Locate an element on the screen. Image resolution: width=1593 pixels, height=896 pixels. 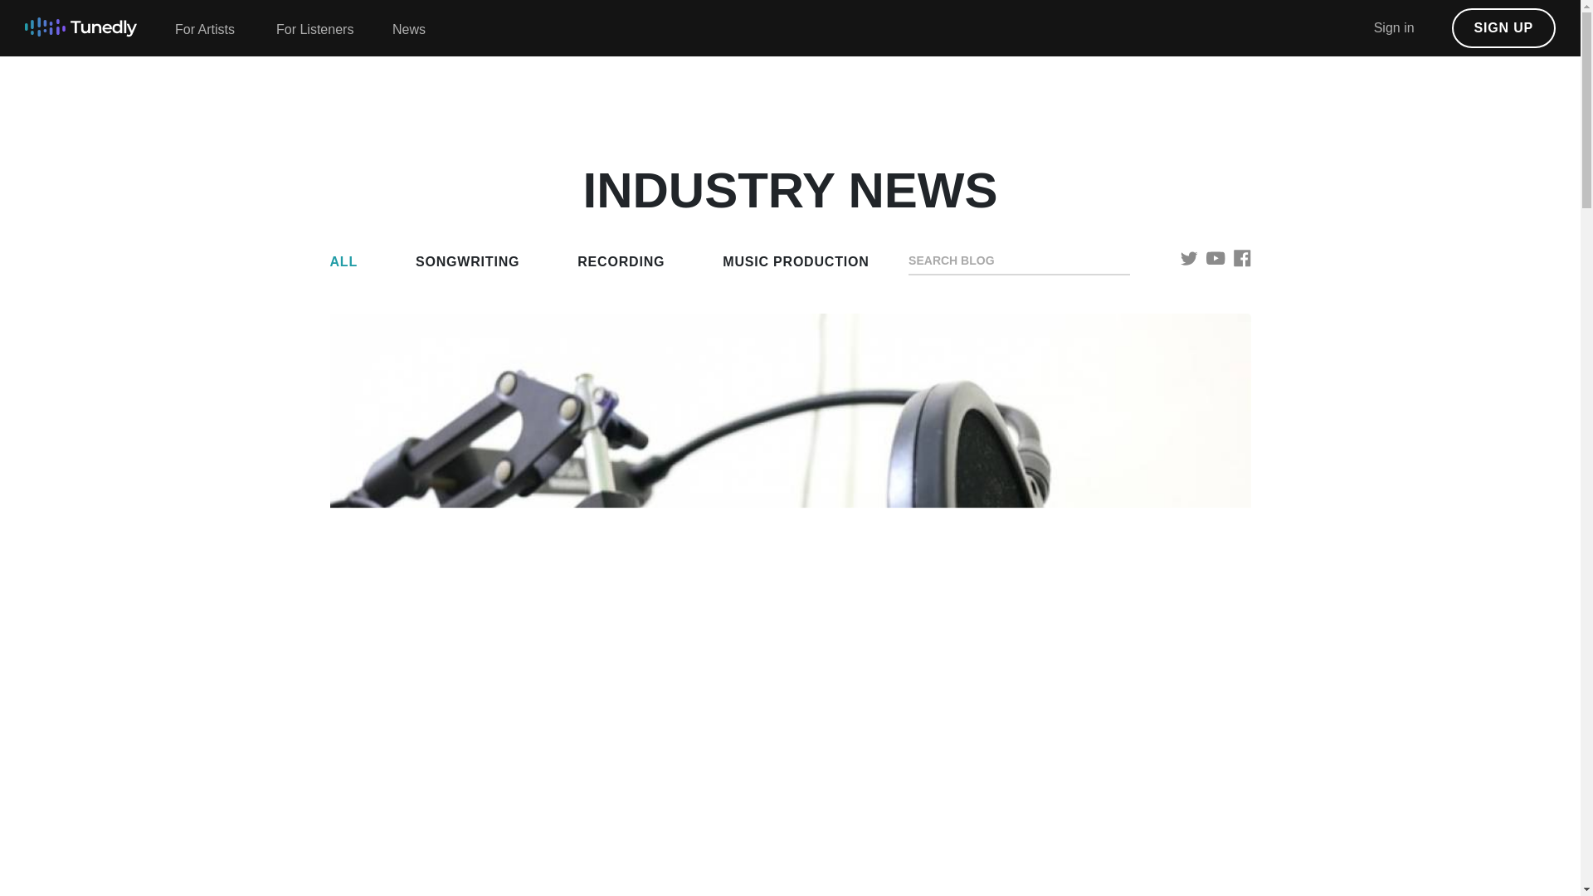
MUSIC PRODUCTION is located at coordinates (795, 262).